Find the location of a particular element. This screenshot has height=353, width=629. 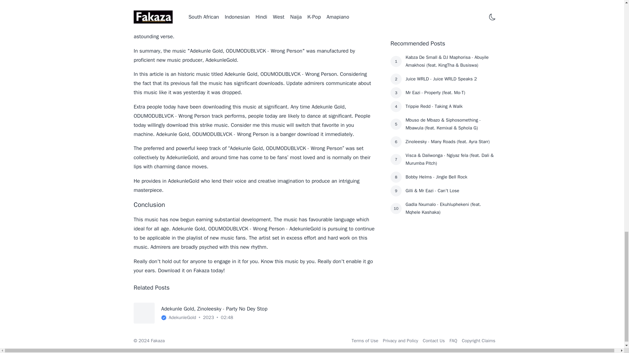

Copyright Claims is located at coordinates (478, 341).